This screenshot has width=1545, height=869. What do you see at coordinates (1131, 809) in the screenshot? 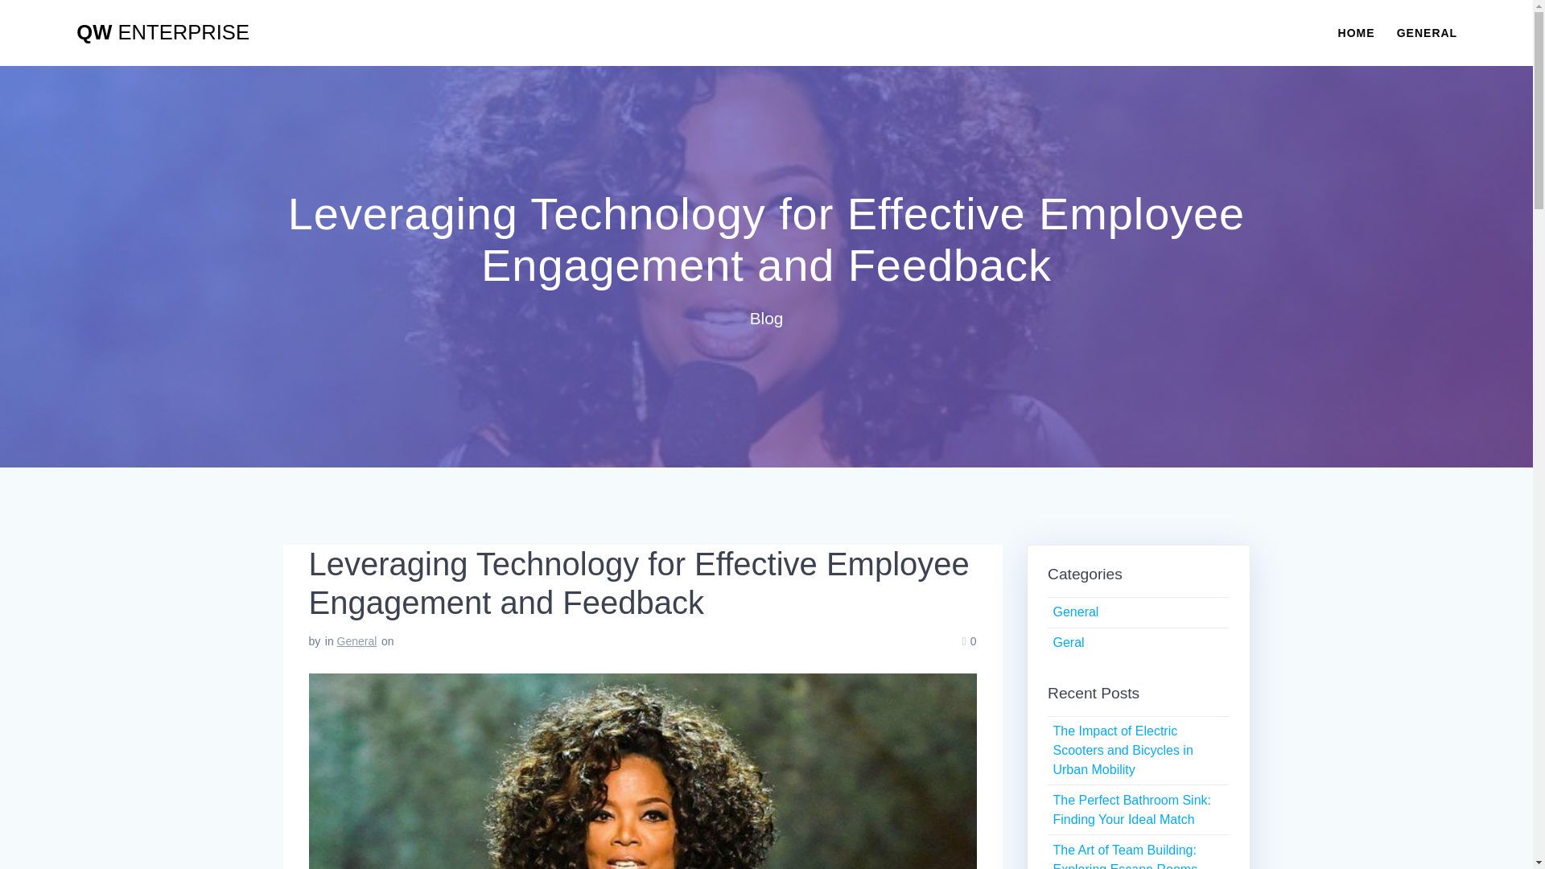
I see `The Perfect Bathroom Sink: Finding Your Ideal Match` at bounding box center [1131, 809].